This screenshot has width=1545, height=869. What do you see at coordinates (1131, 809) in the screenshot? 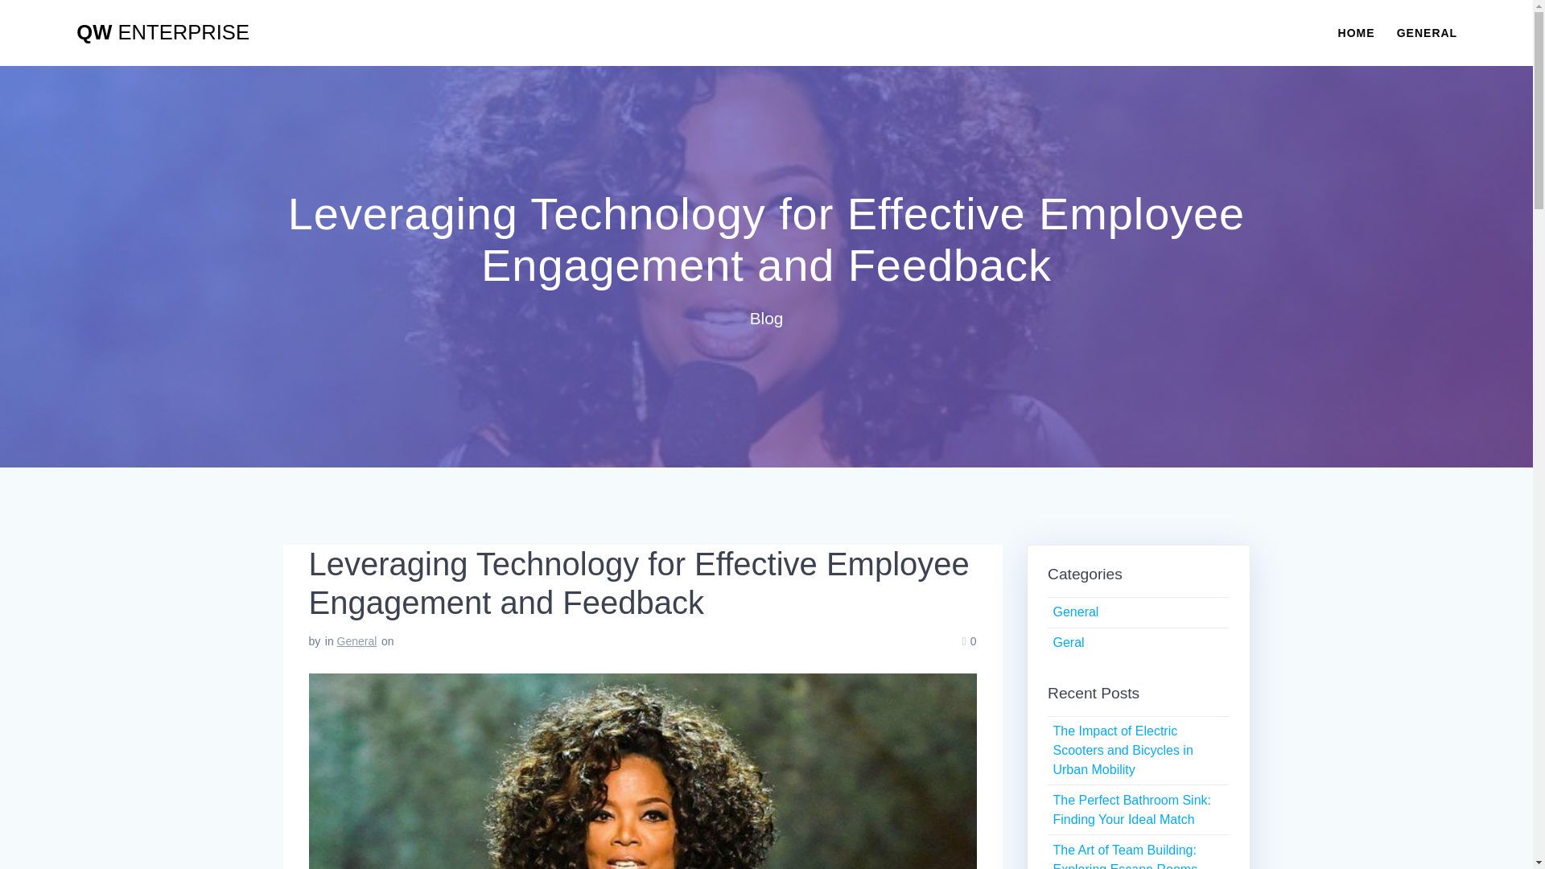
I see `The Perfect Bathroom Sink: Finding Your Ideal Match` at bounding box center [1131, 809].